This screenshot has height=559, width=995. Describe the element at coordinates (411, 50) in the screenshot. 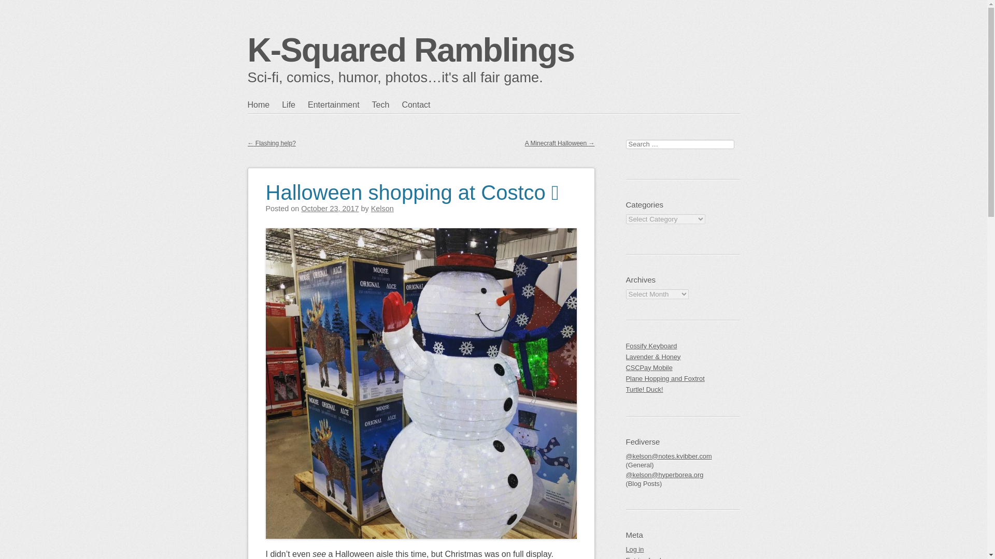

I see `K-Squared Ramblings` at that location.